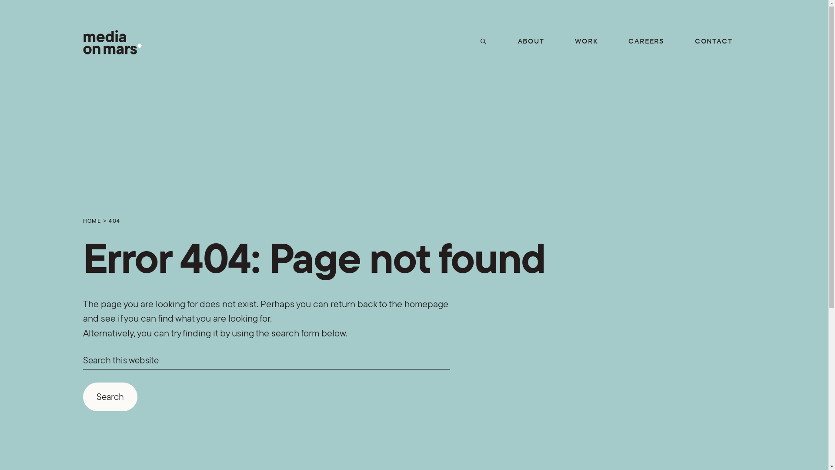 The height and width of the screenshot is (470, 835). What do you see at coordinates (714, 41) in the screenshot?
I see `CONTACT` at bounding box center [714, 41].